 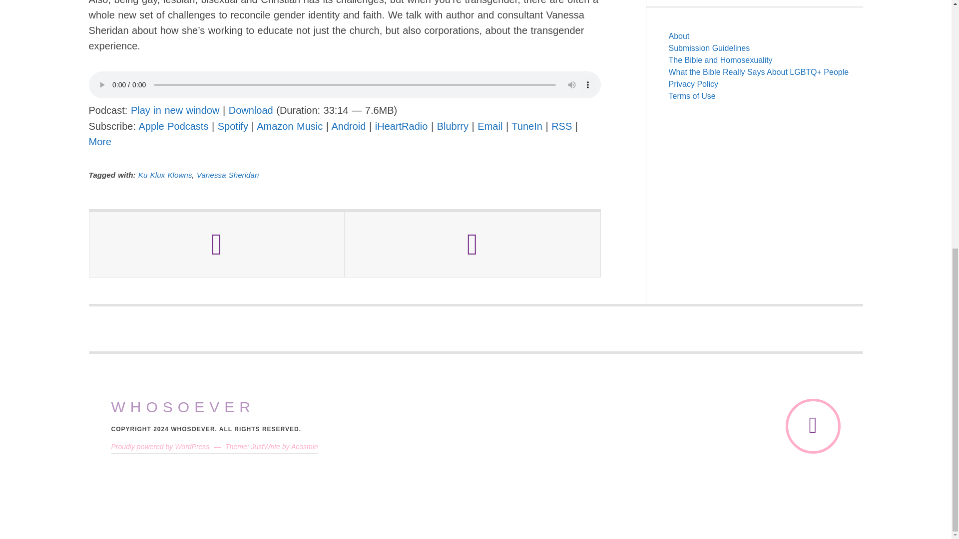 I want to click on Android, so click(x=349, y=126).